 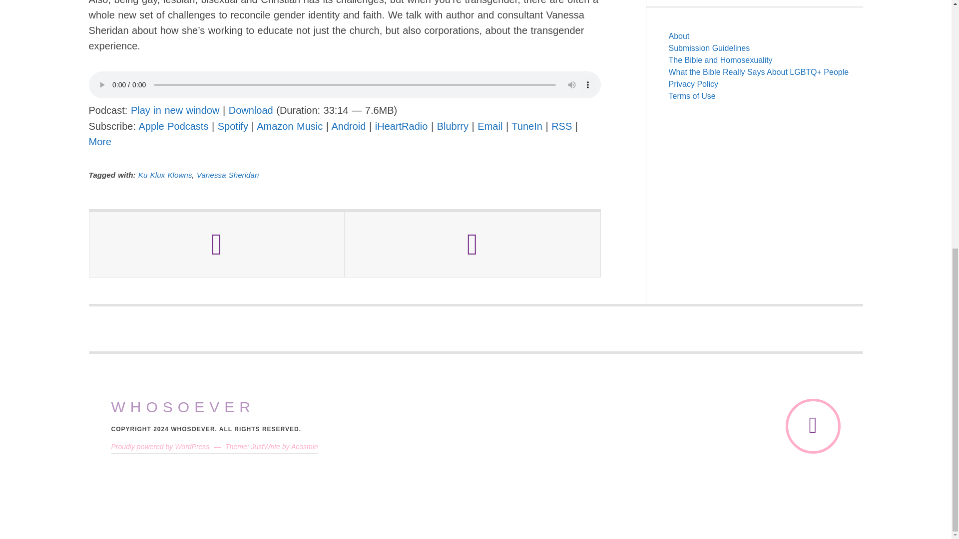 I want to click on Android, so click(x=349, y=126).